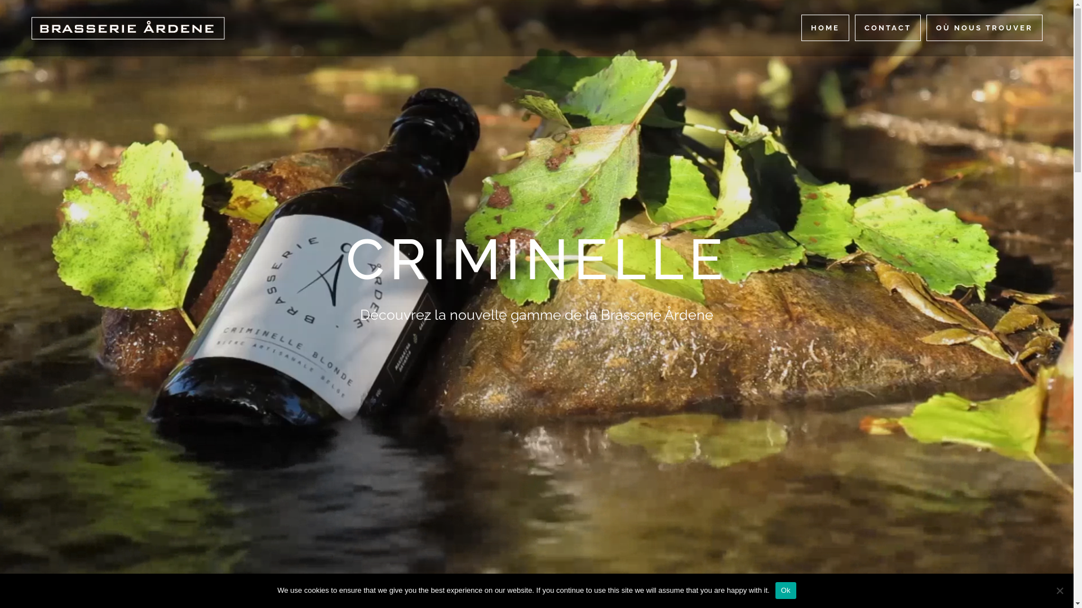 The image size is (1082, 608). I want to click on Find Me On Facebook, so click(536, 429).